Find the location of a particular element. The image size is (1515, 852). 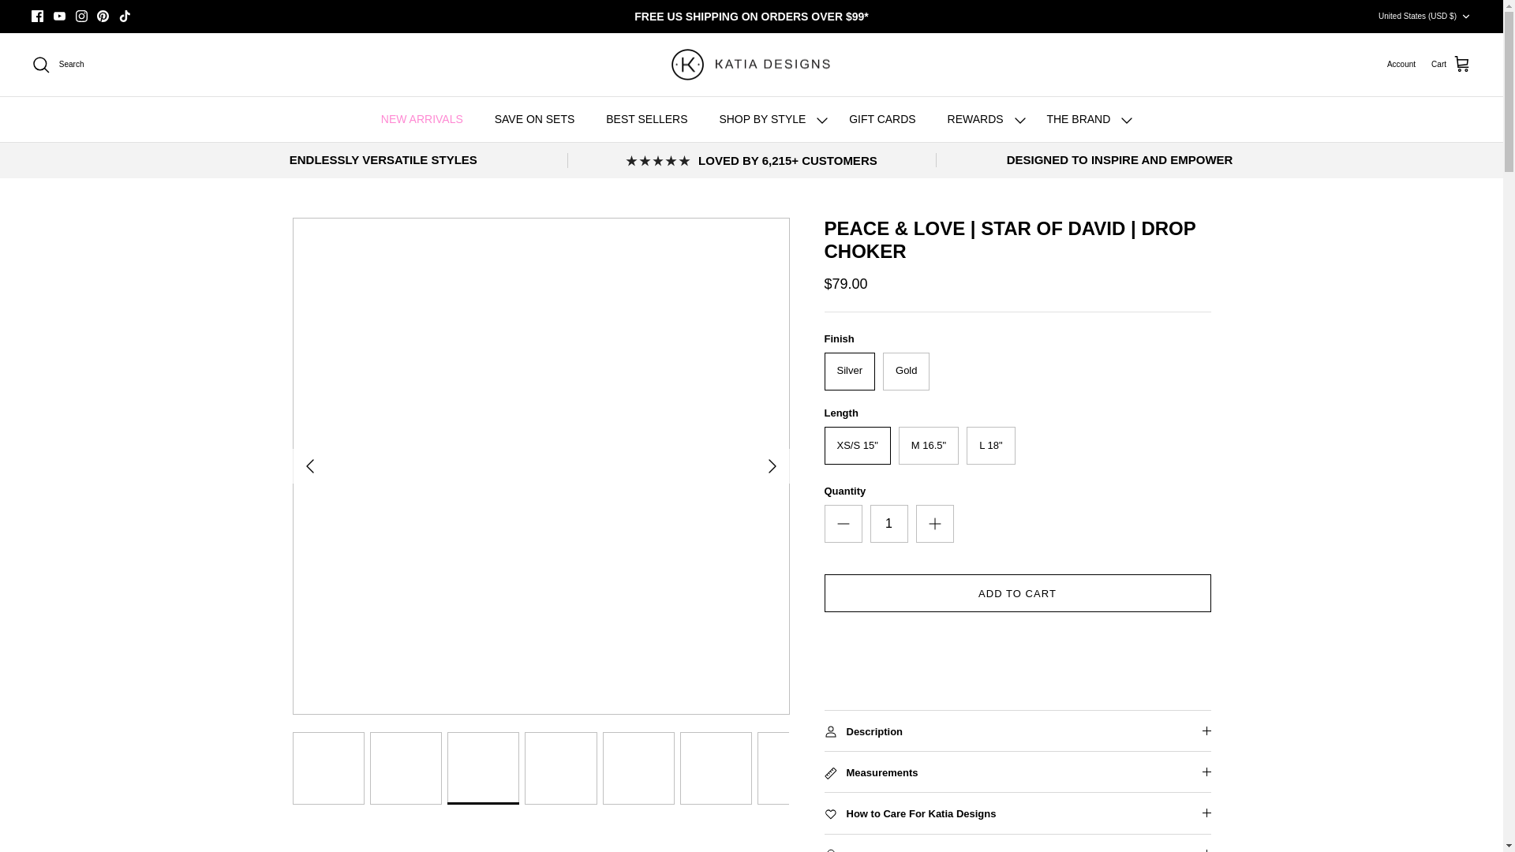

Toggle menu is located at coordinates (1127, 121).